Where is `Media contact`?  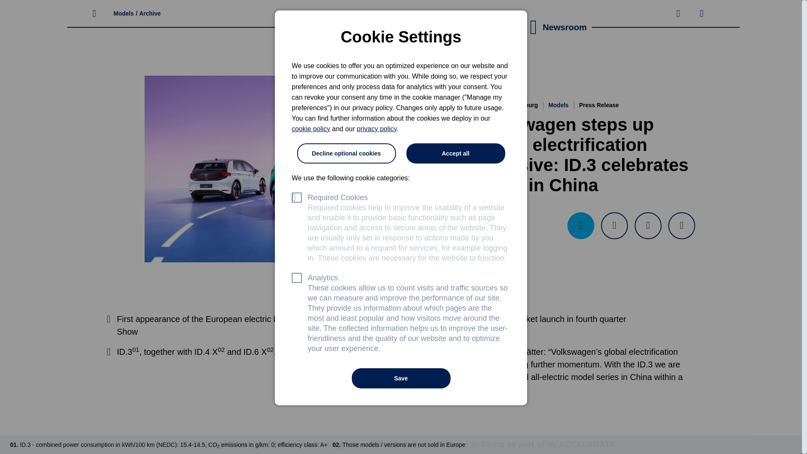
Media contact is located at coordinates (580, 226).